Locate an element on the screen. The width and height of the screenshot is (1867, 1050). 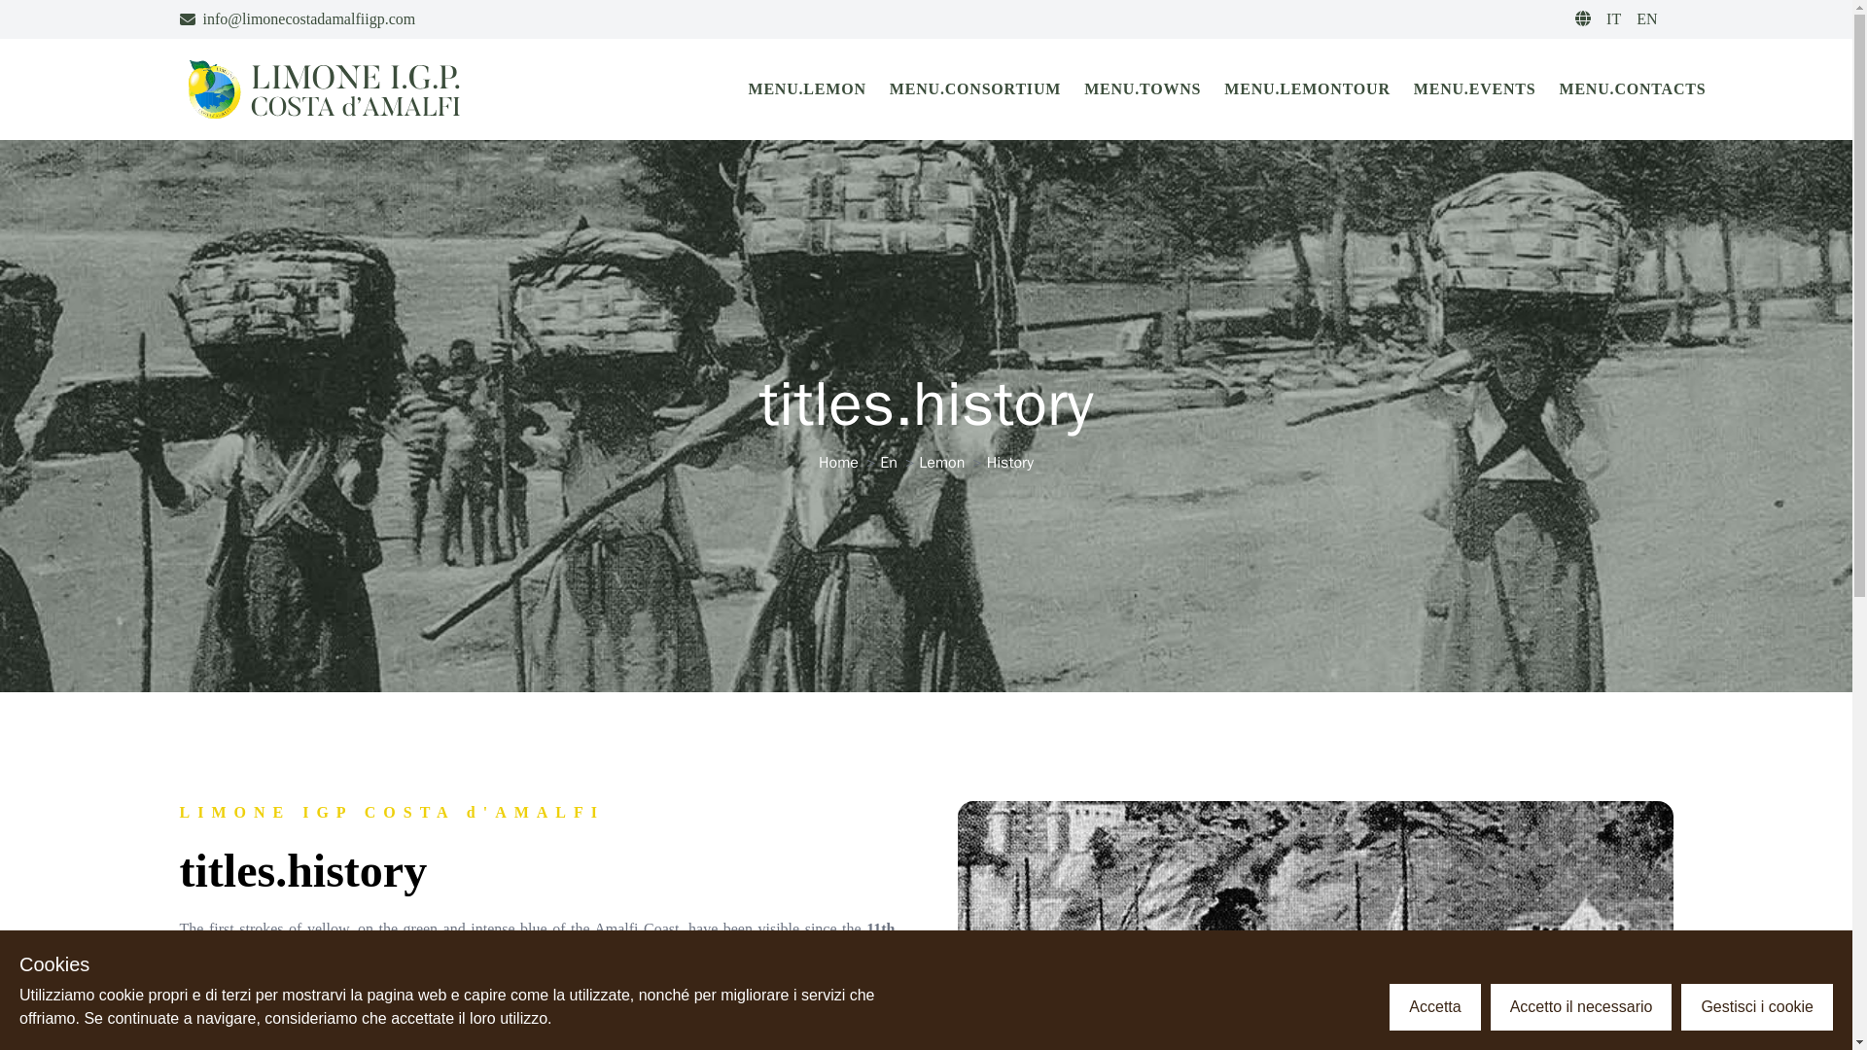
EN is located at coordinates (1647, 18).